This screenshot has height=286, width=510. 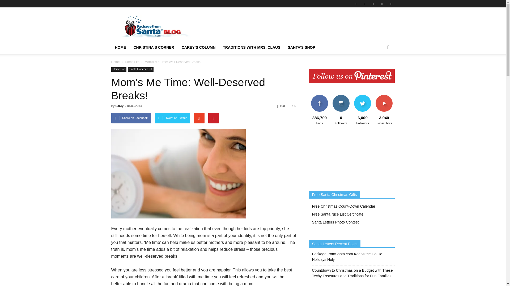 I want to click on Share on Facebook, so click(x=131, y=118).